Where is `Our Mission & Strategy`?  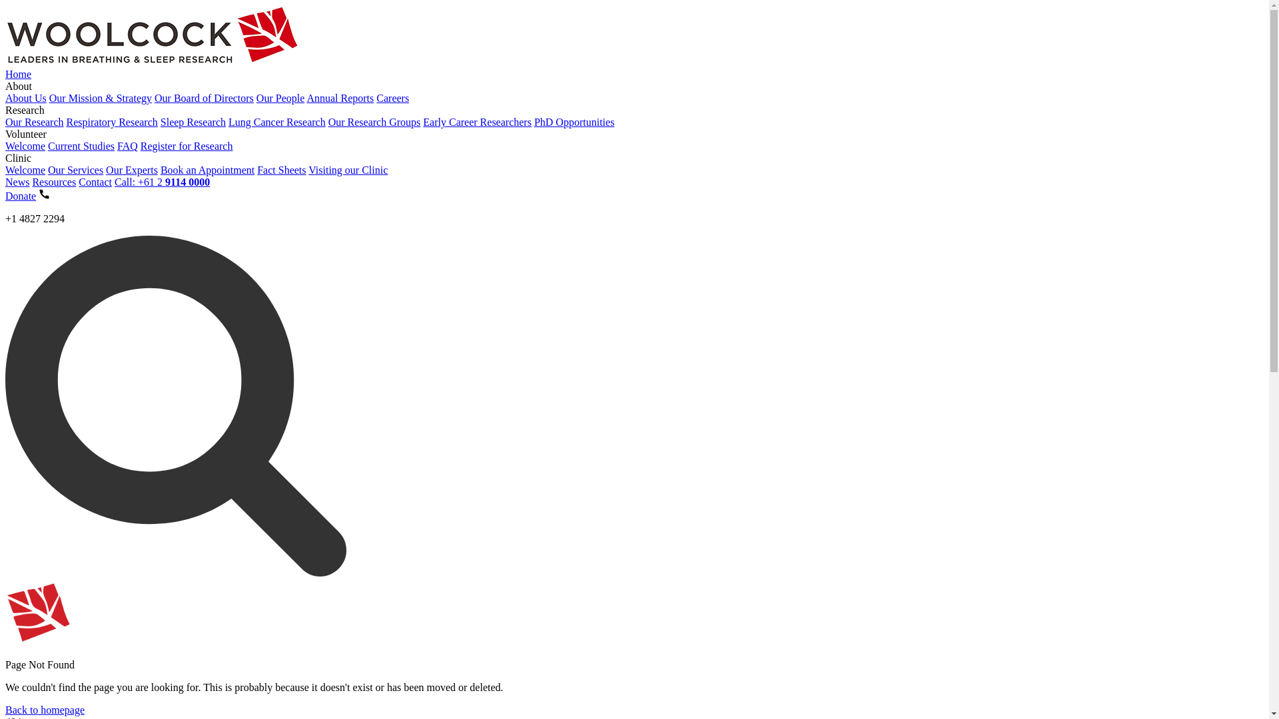 Our Mission & Strategy is located at coordinates (101, 98).